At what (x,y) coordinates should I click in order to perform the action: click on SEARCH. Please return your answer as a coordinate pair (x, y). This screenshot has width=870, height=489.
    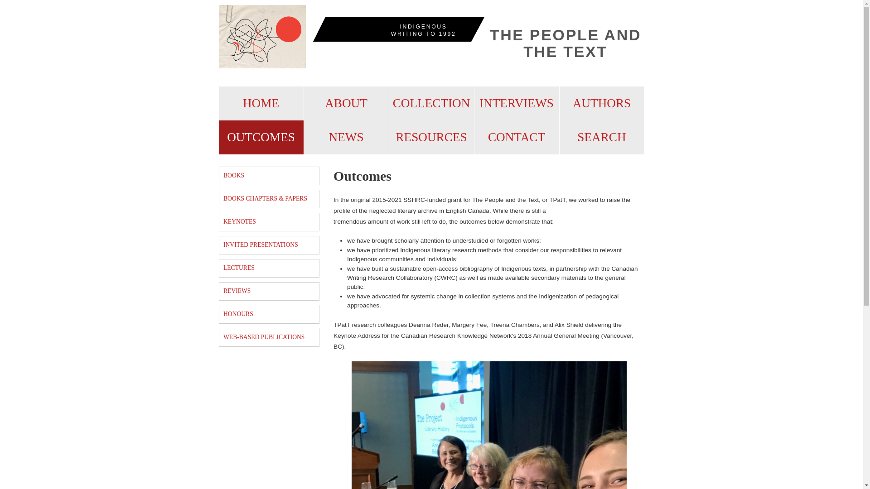
    Looking at the image, I should click on (602, 137).